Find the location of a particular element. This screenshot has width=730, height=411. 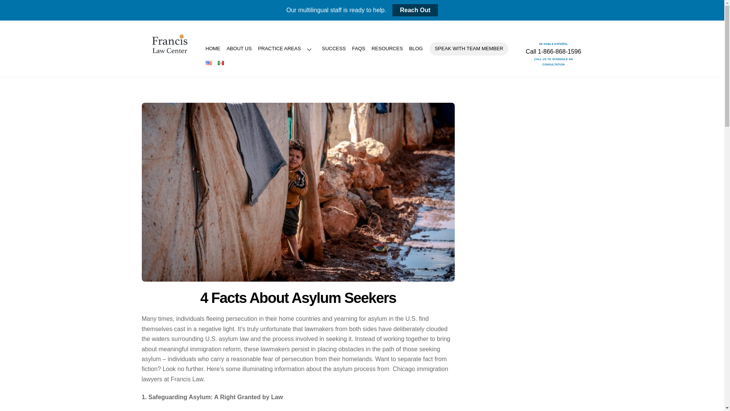

Chicago Immigration Lawyer is located at coordinates (169, 57).